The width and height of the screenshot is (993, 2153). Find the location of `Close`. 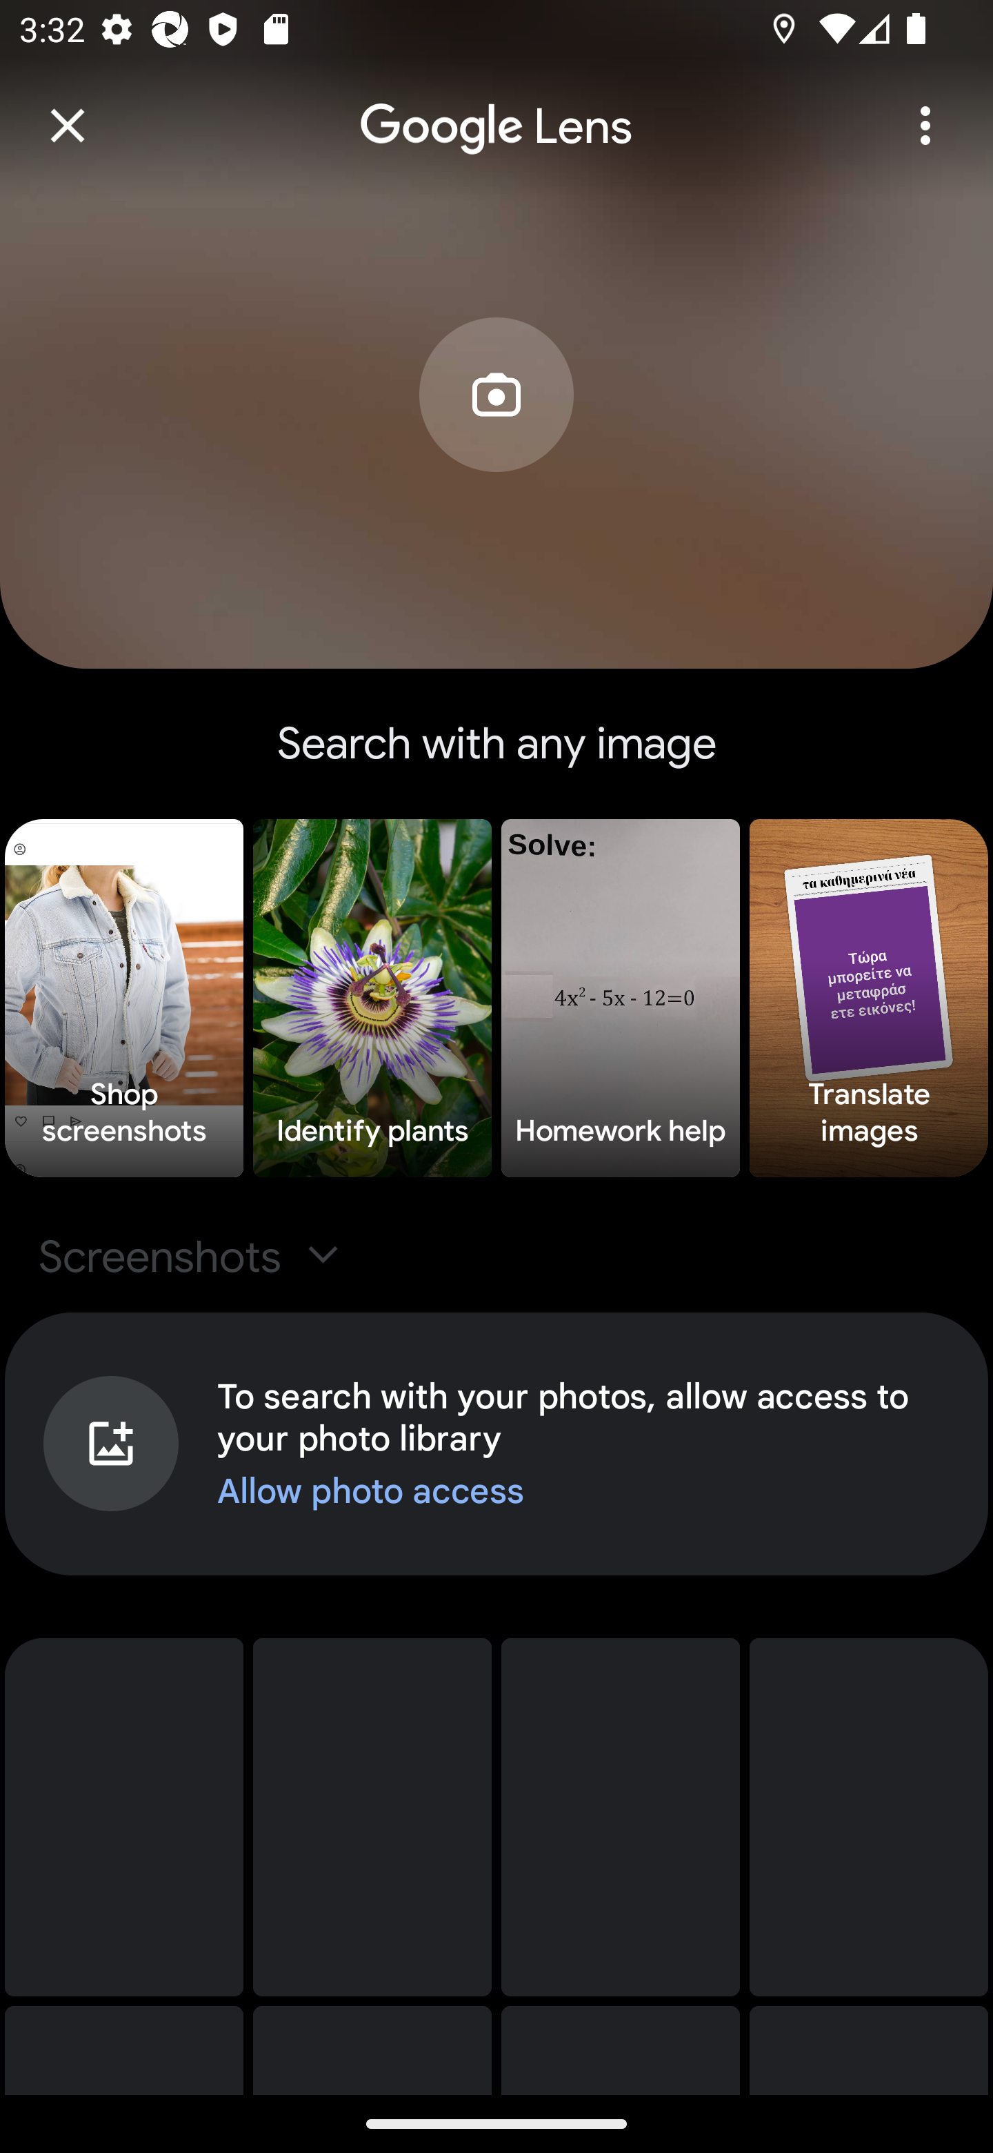

Close is located at coordinates (68, 126).